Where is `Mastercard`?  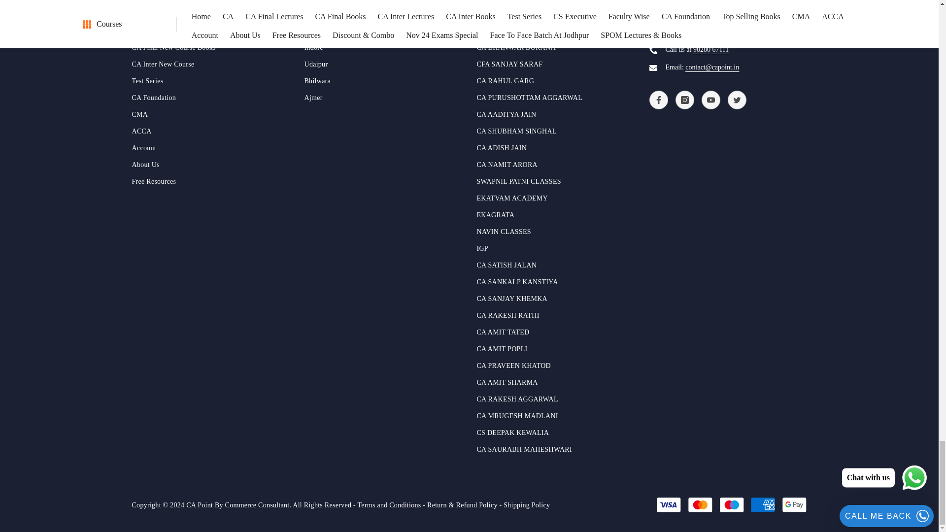
Mastercard is located at coordinates (700, 504).